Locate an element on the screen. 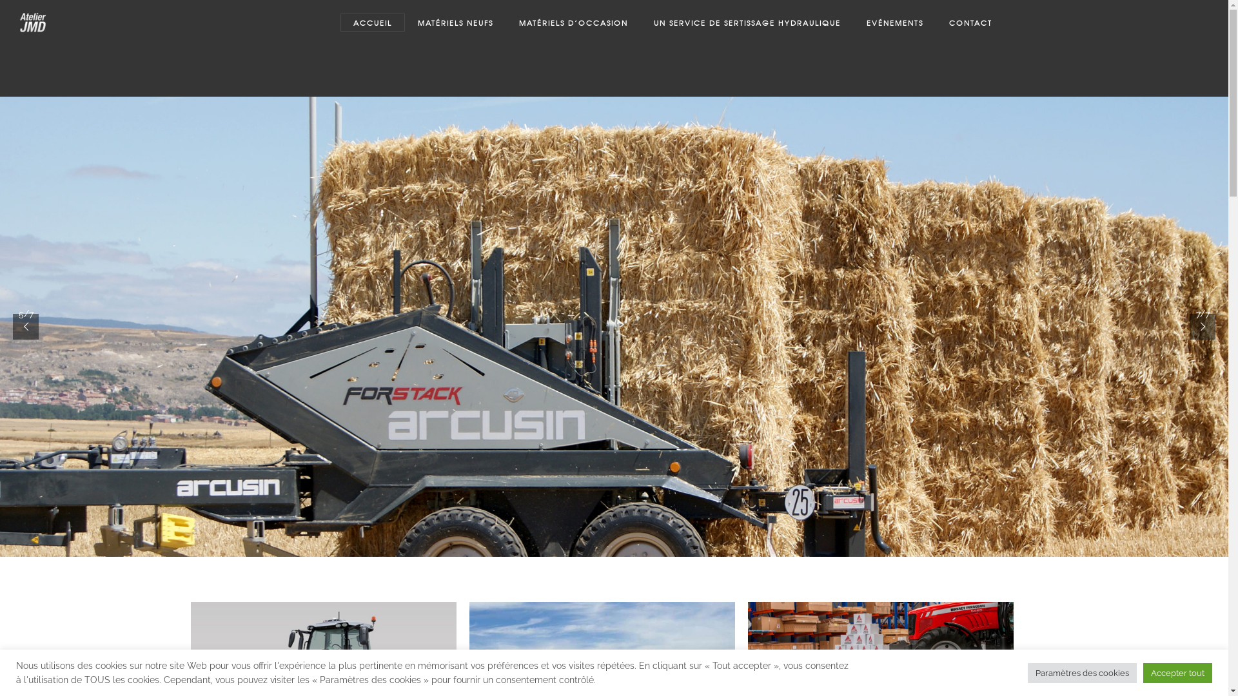 The image size is (1238, 696). UN SERVICE DE SERTISSAGE HYDRAULIQUE is located at coordinates (747, 23).